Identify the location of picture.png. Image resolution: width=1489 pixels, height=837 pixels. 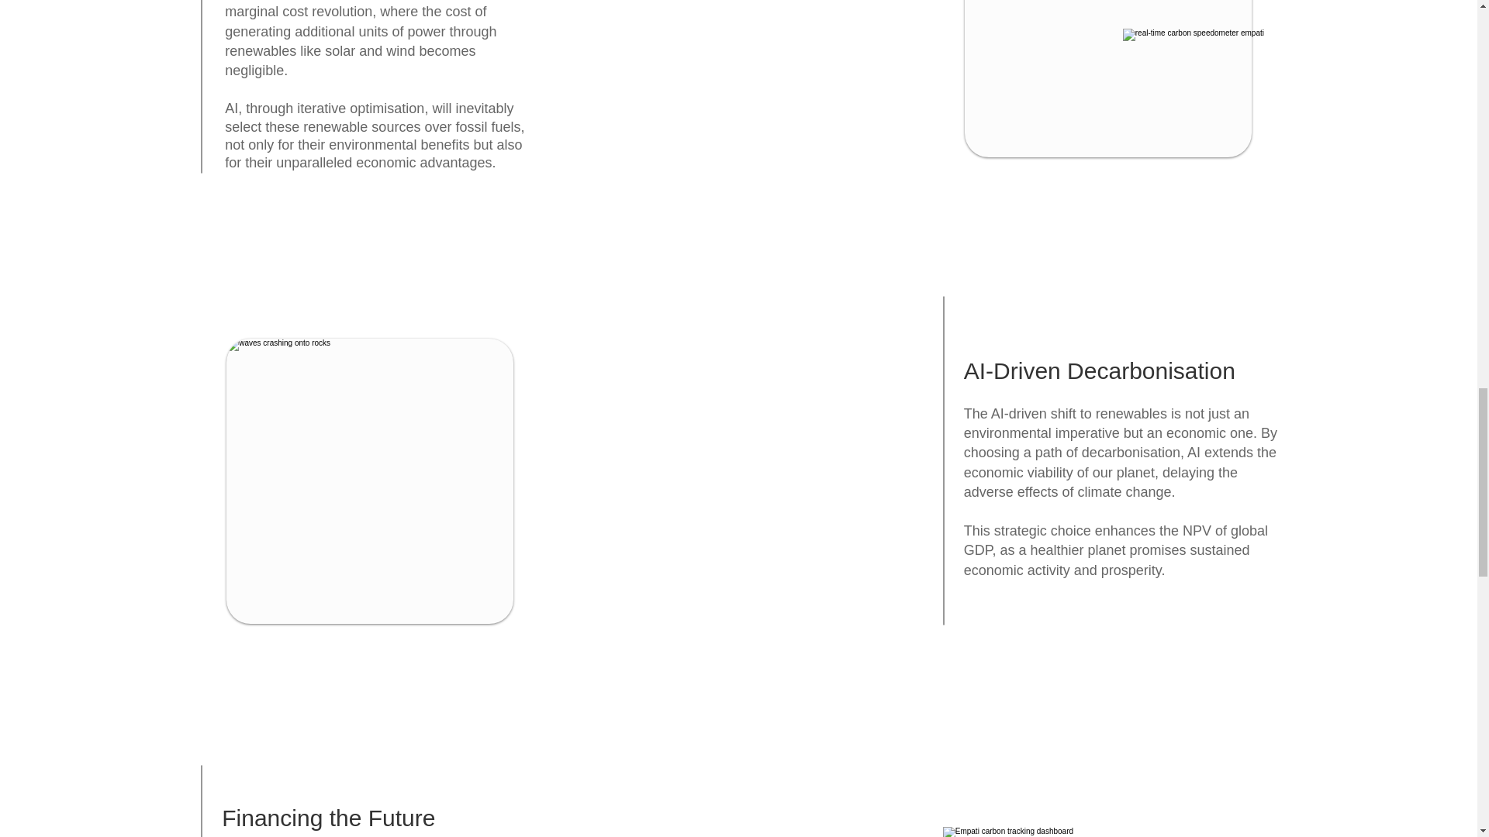
(1107, 832).